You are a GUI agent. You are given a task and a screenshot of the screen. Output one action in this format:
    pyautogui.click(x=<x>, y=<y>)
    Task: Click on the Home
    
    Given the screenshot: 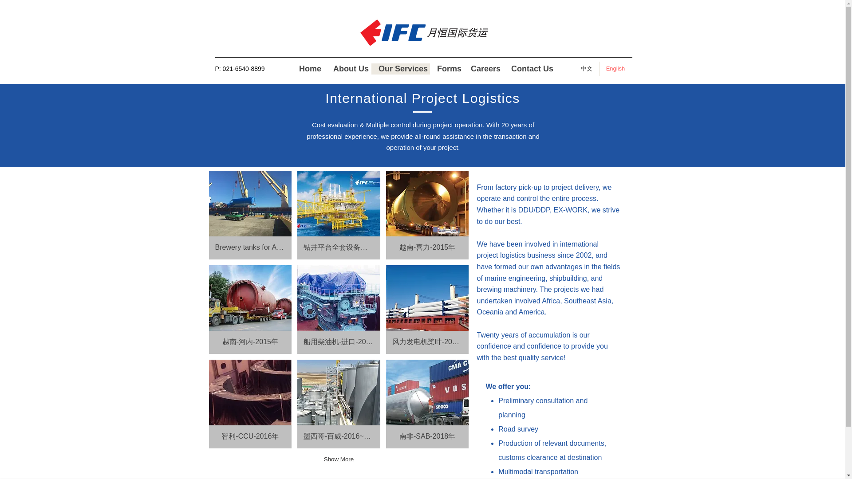 What is the action you would take?
    pyautogui.click(x=309, y=69)
    